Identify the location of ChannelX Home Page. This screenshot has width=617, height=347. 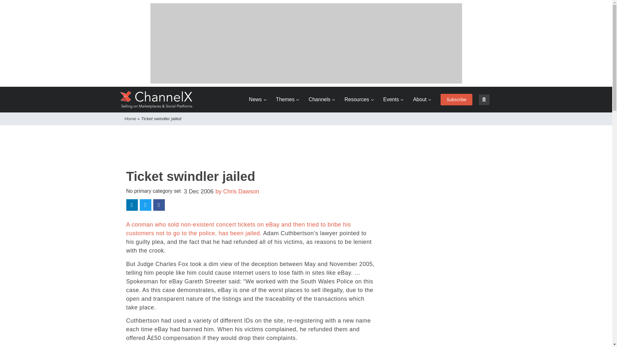
(156, 100).